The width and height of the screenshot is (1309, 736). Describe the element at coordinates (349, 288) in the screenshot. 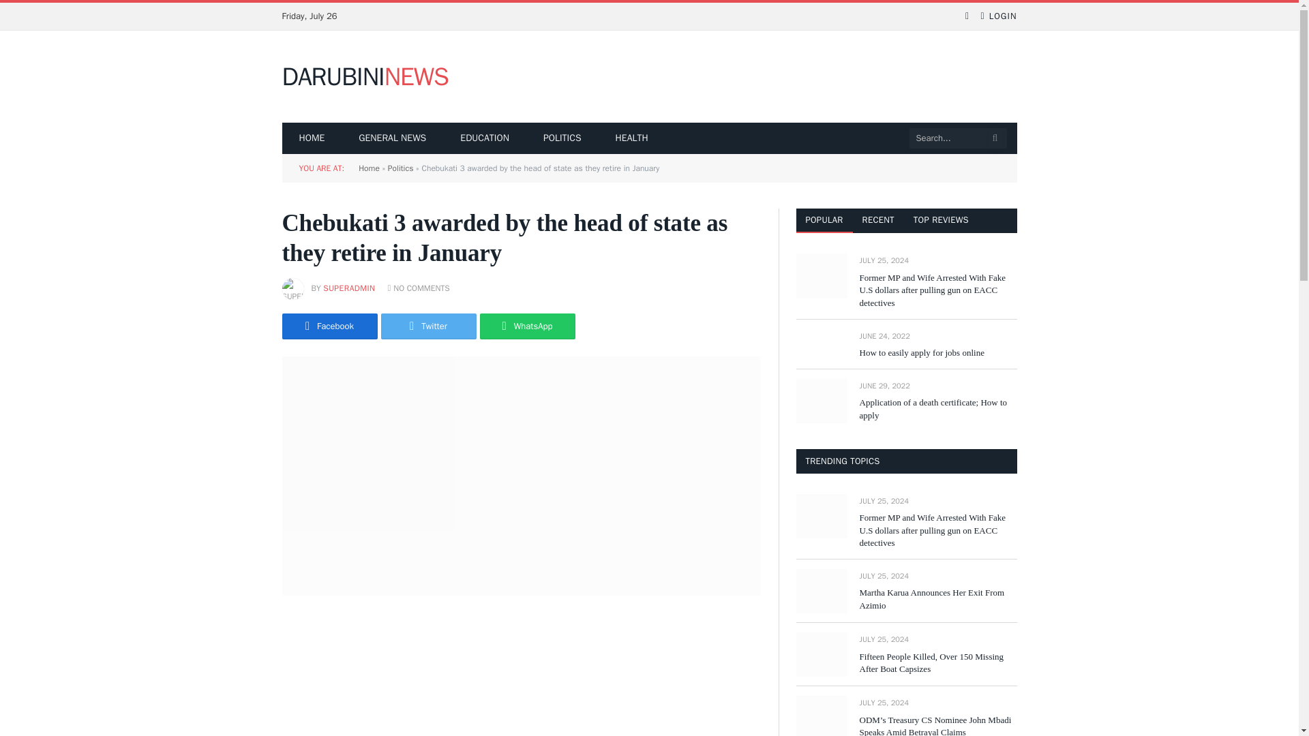

I see `Share on Facebook` at that location.